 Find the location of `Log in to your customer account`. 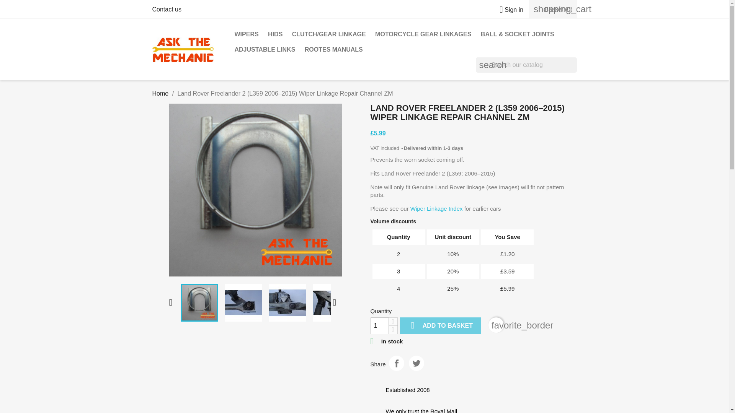

Log in to your customer account is located at coordinates (508, 10).